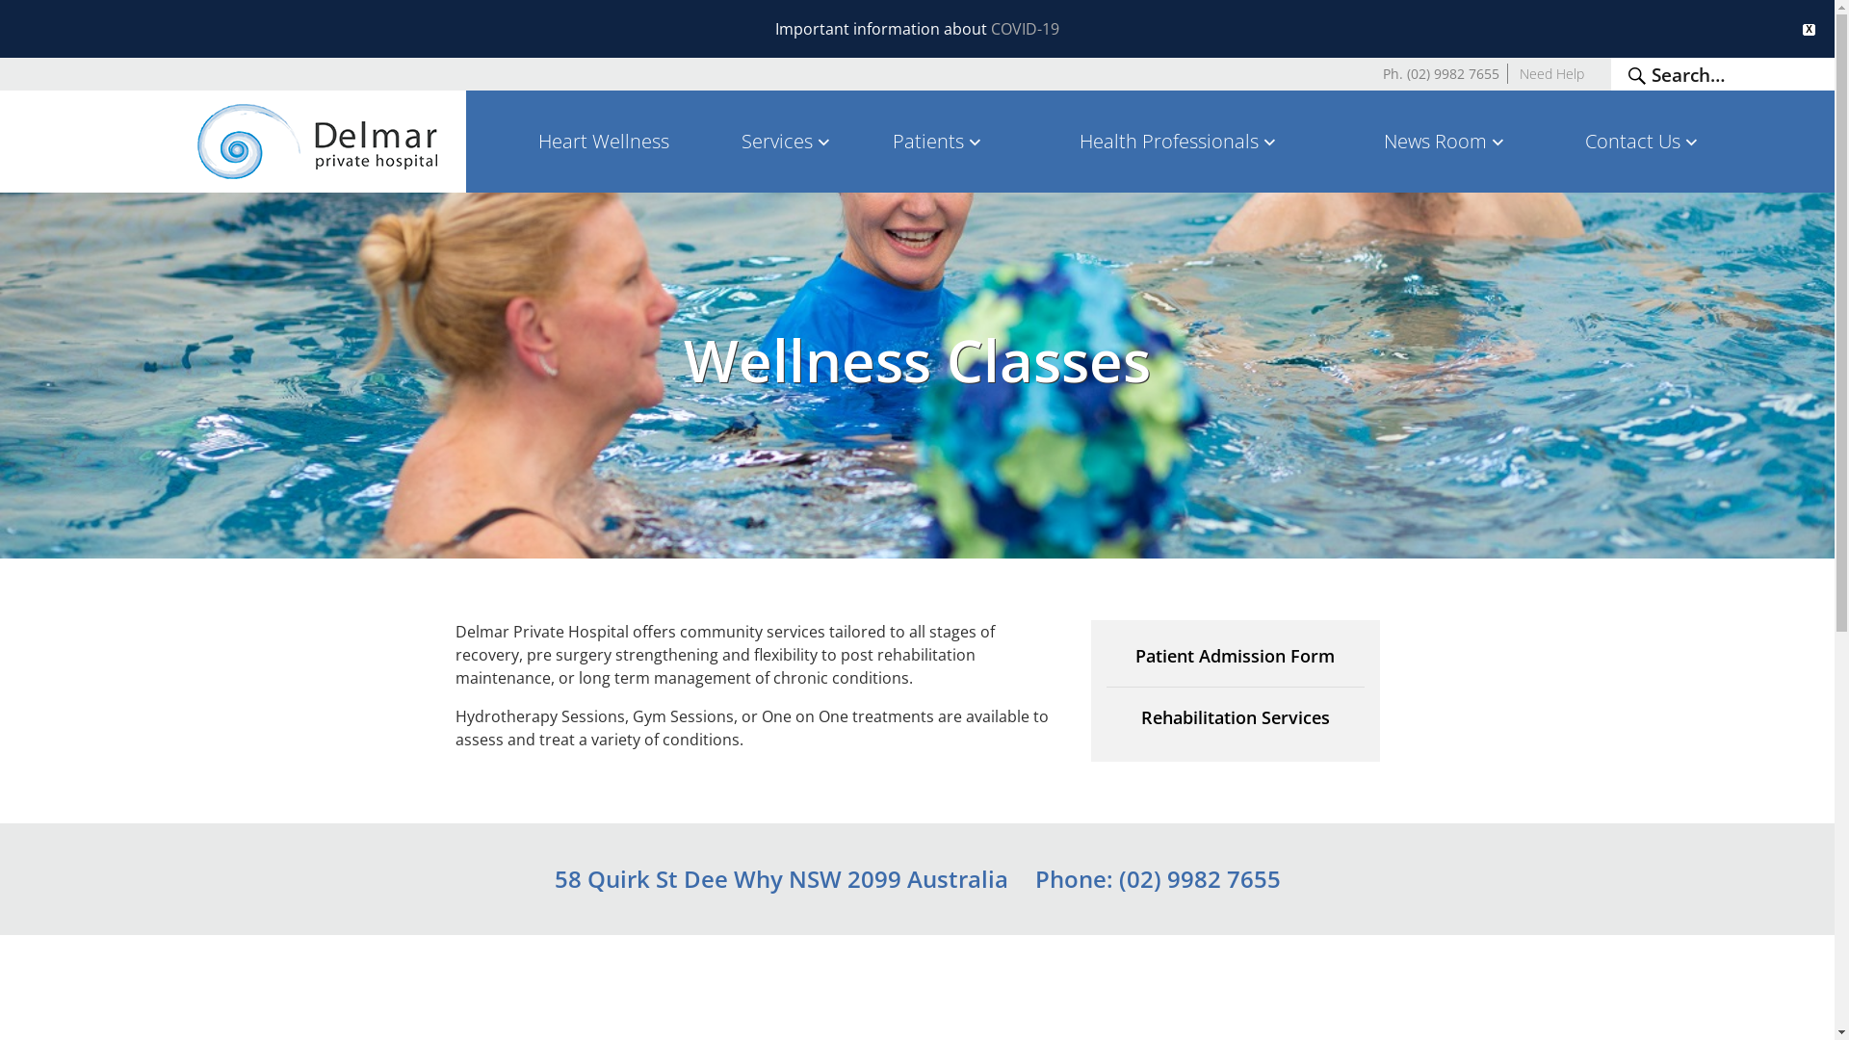  What do you see at coordinates (1158, 878) in the screenshot?
I see `Phone: (02) 9982 7655` at bounding box center [1158, 878].